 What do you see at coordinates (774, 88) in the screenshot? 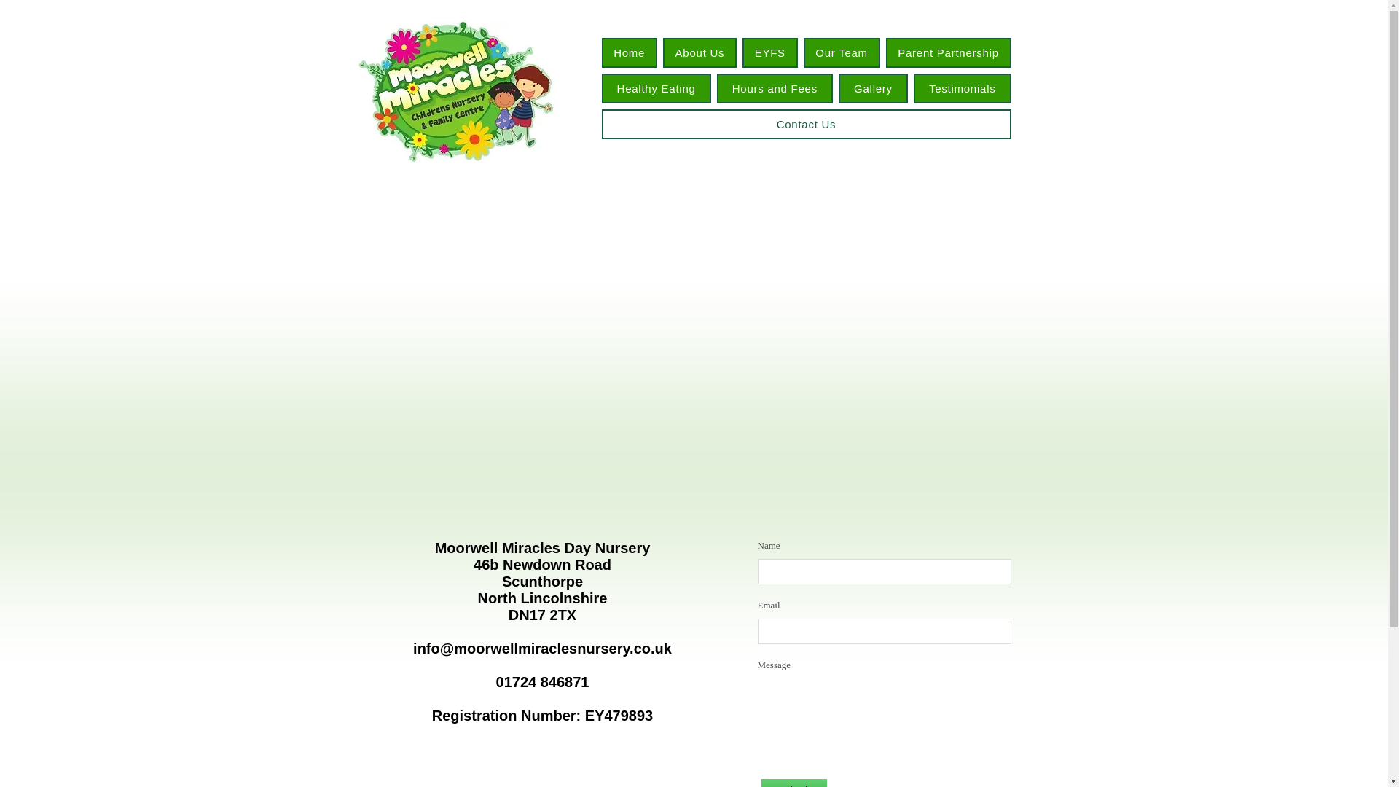
I see `Hours and Fees` at bounding box center [774, 88].